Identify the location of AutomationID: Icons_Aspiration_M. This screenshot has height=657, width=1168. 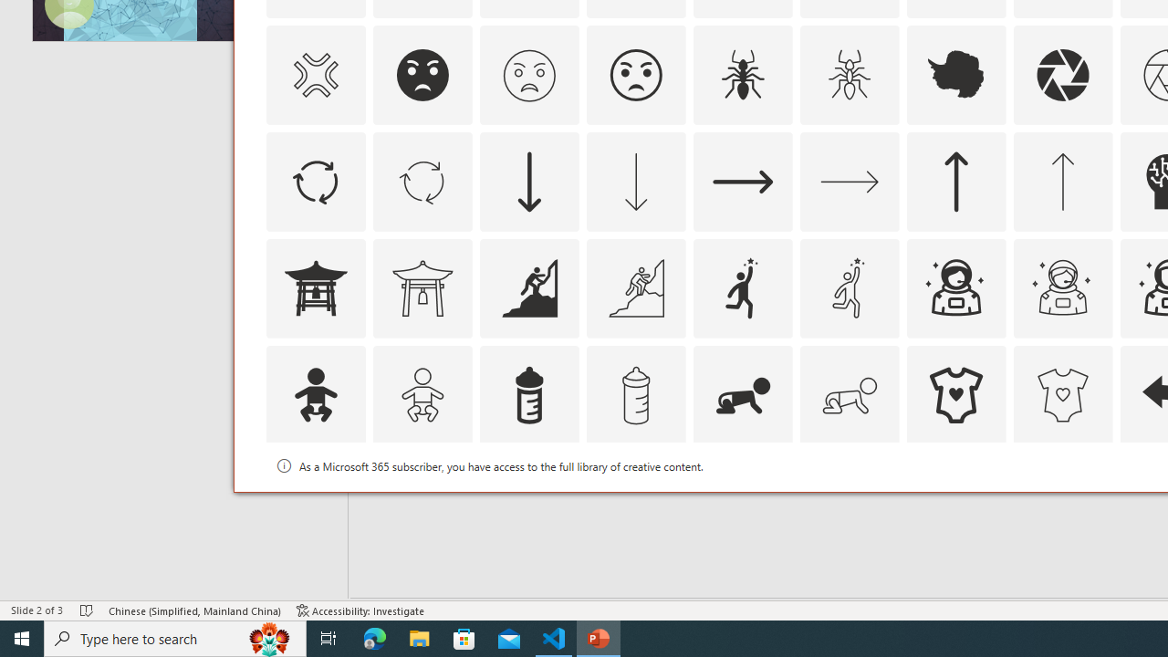
(635, 288).